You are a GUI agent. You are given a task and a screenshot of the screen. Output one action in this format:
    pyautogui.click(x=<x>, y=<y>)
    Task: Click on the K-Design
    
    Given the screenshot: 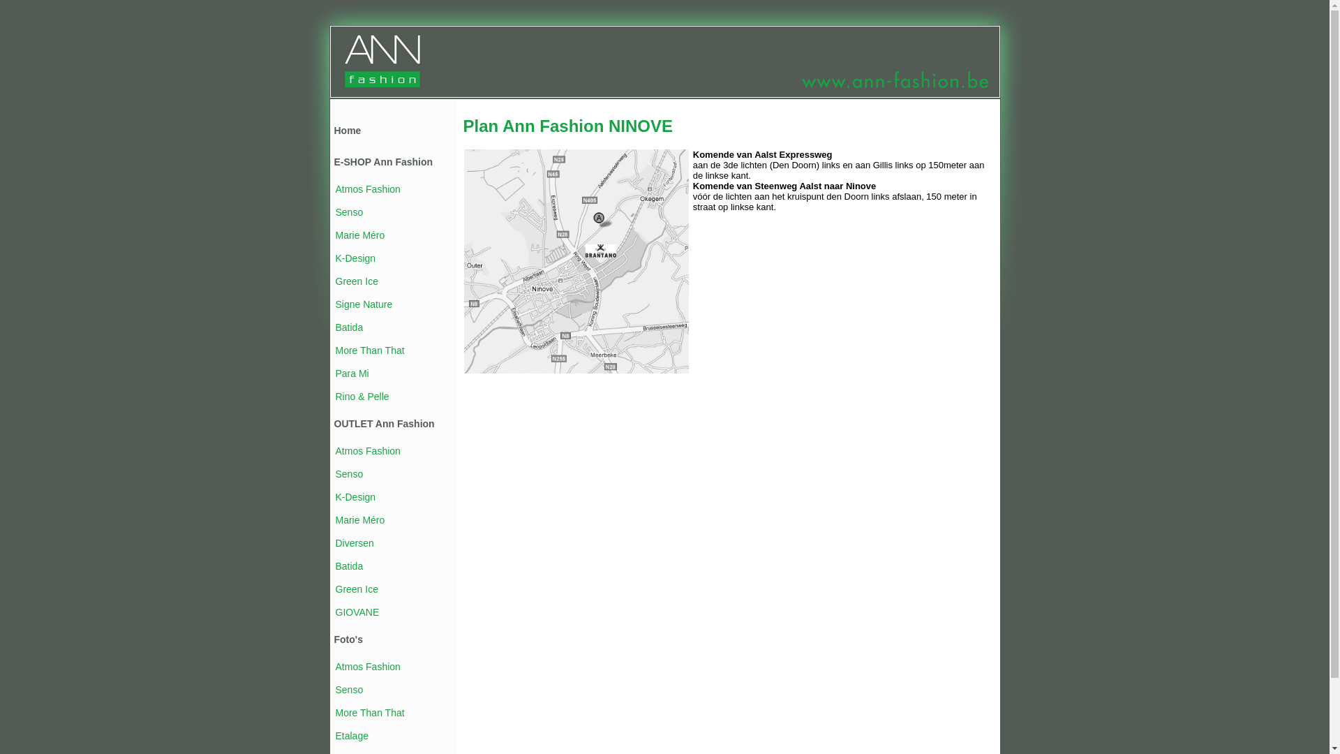 What is the action you would take?
    pyautogui.click(x=355, y=258)
    